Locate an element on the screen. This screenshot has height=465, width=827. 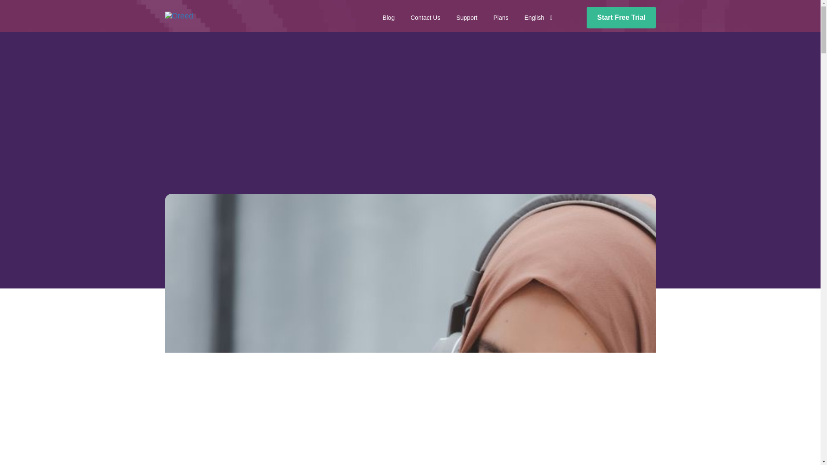
Start Free Trial is located at coordinates (621, 17).